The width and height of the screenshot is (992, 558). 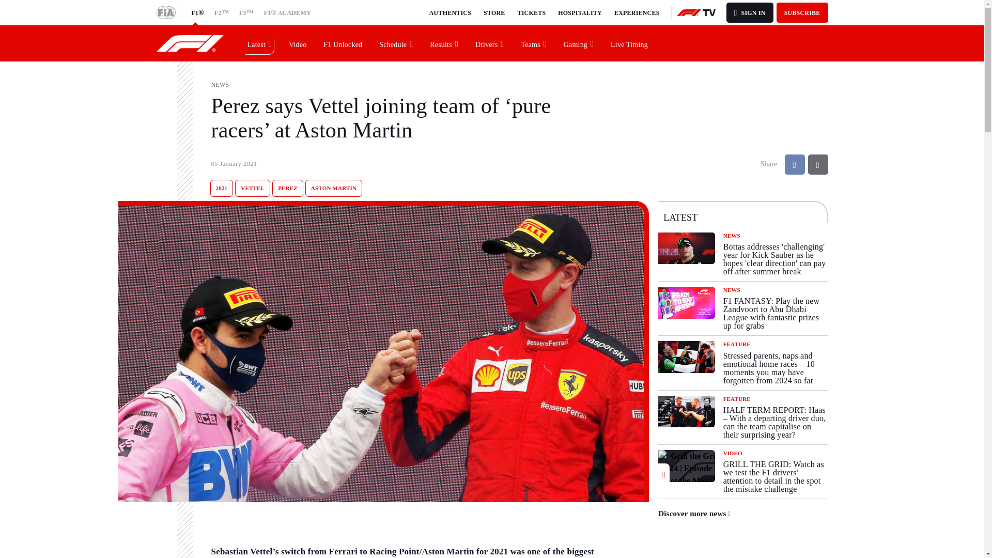 I want to click on Gaming, so click(x=579, y=43).